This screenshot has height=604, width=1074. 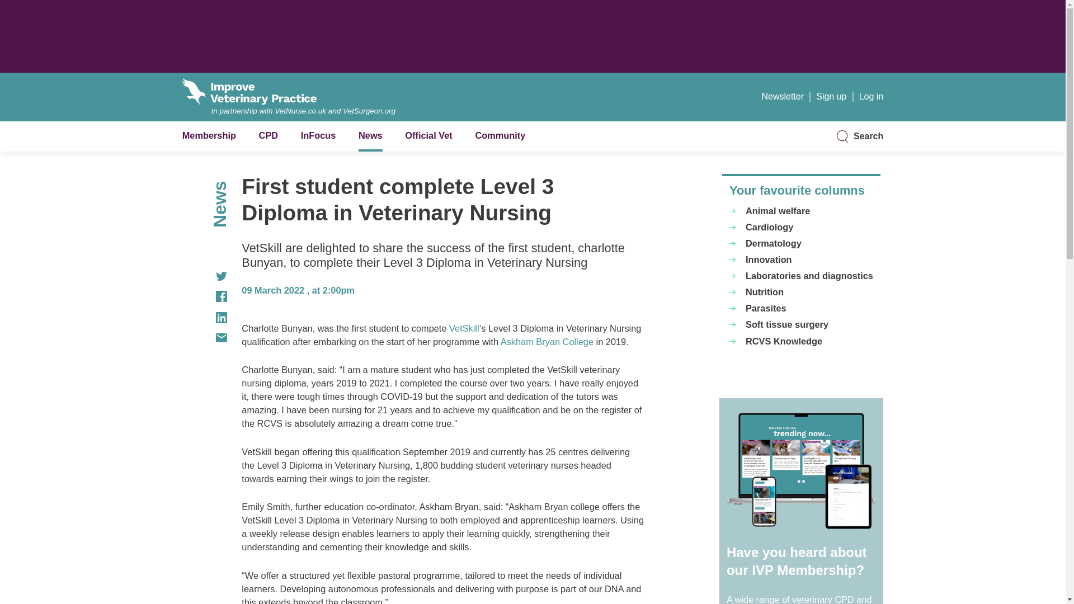 What do you see at coordinates (428, 135) in the screenshot?
I see `Official Vet` at bounding box center [428, 135].